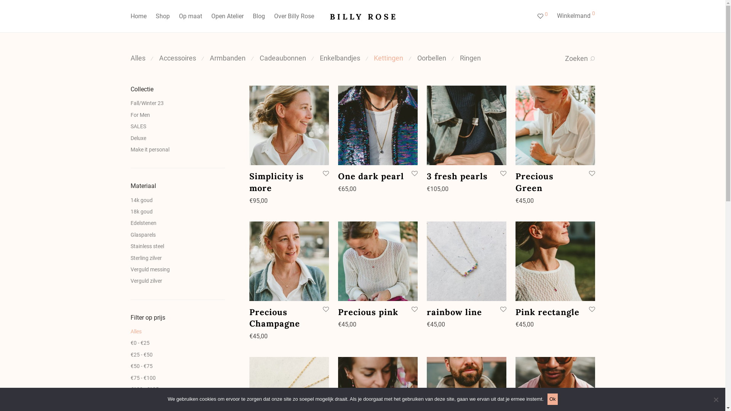  What do you see at coordinates (275, 318) in the screenshot?
I see `Precious Champagne` at bounding box center [275, 318].